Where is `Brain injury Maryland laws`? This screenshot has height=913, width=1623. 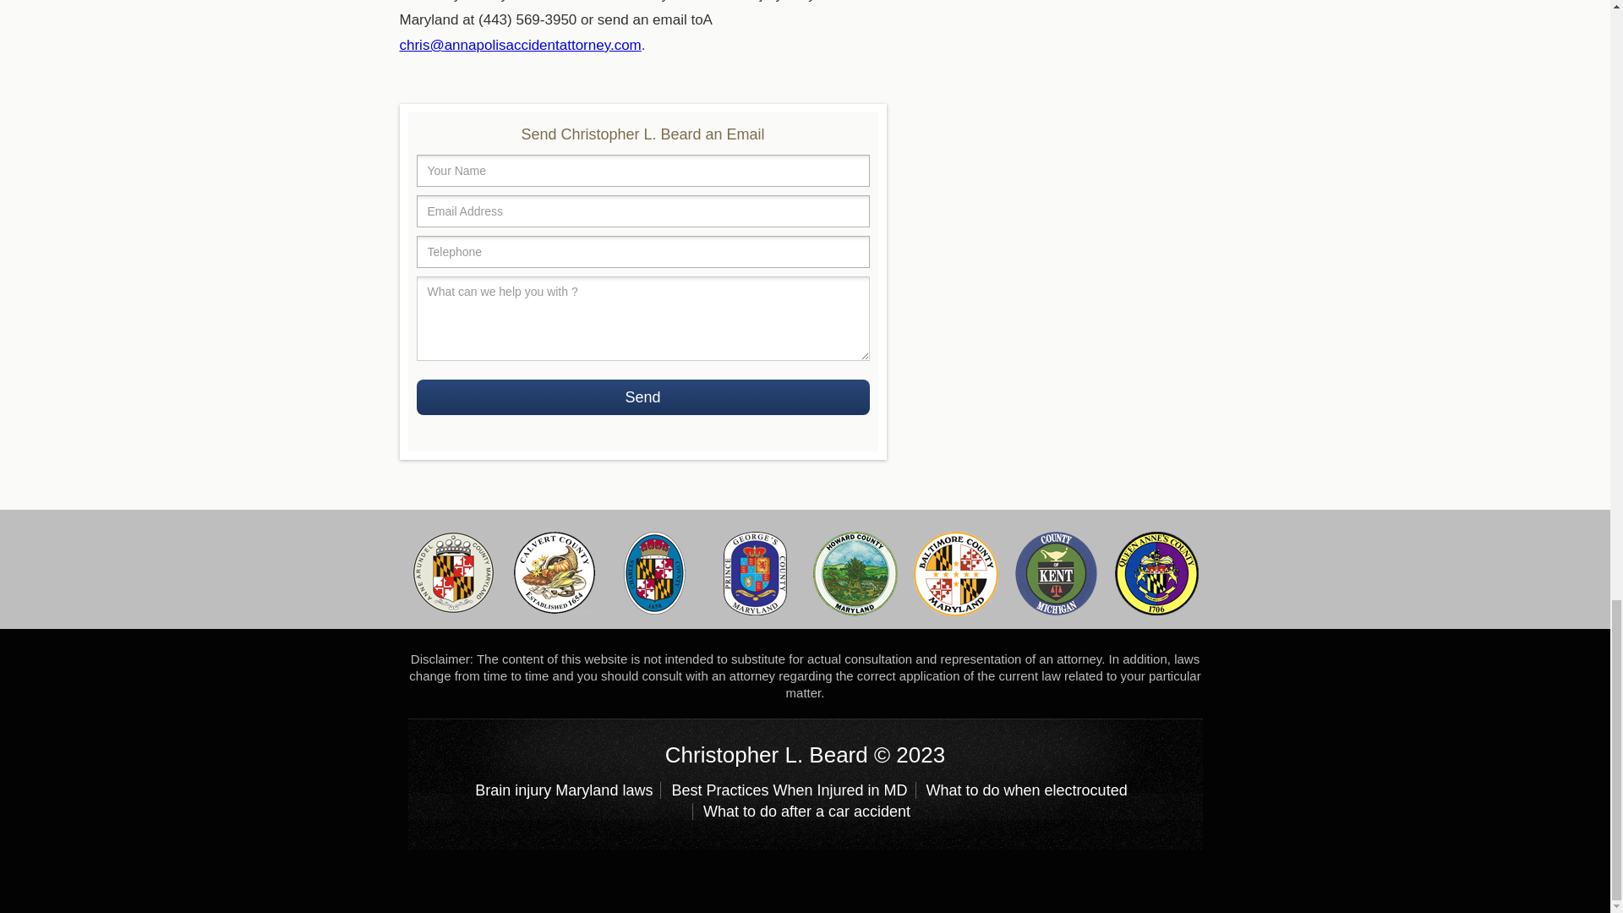 Brain injury Maryland laws is located at coordinates (568, 790).